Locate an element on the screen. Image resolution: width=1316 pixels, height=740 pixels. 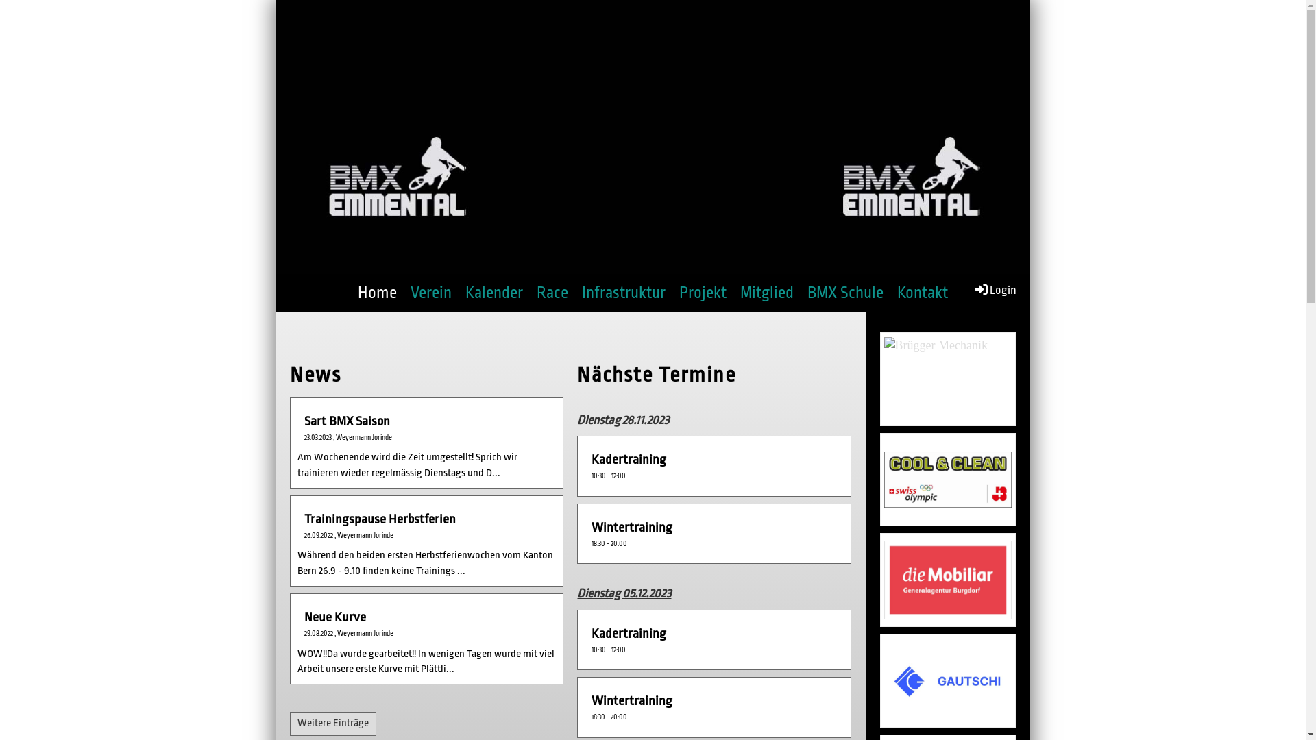
Wintertraining
18:30 - 20:00 is located at coordinates (714, 707).